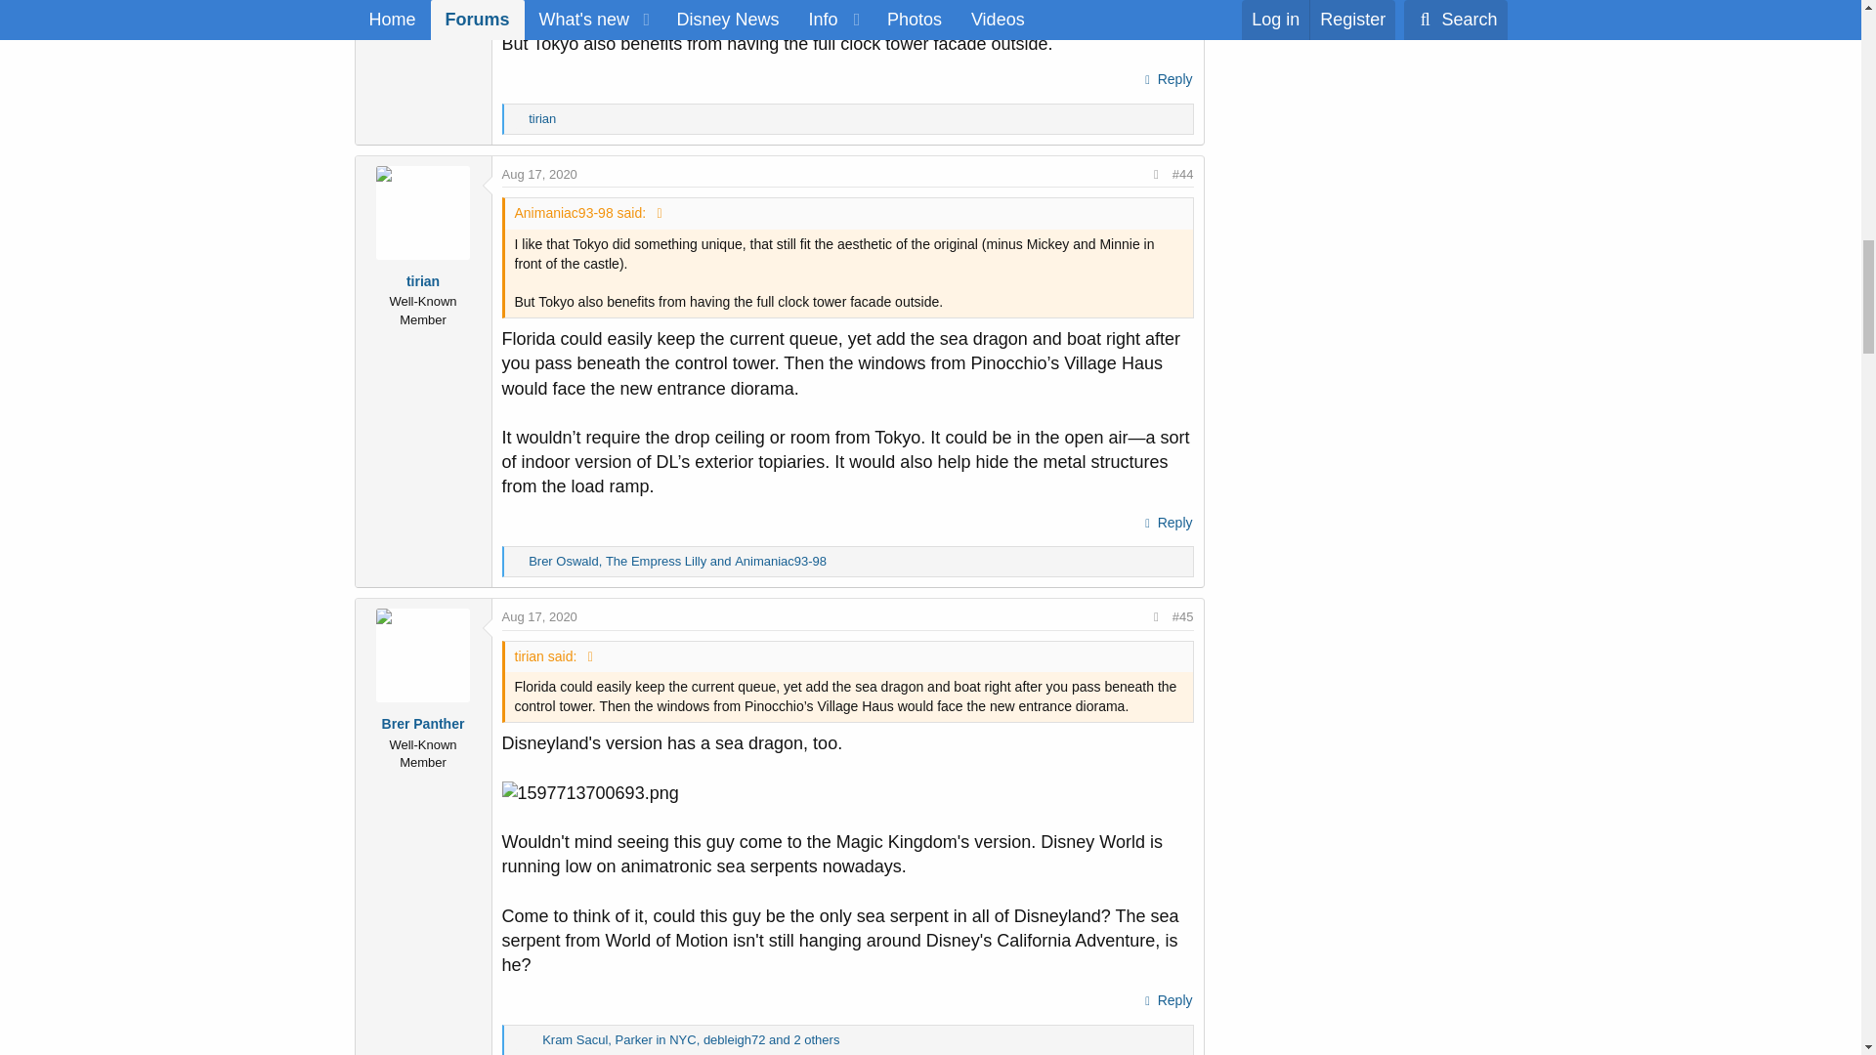  Describe the element at coordinates (539, 617) in the screenshot. I see `Aug 17, 2020 at 9:22 PM` at that location.